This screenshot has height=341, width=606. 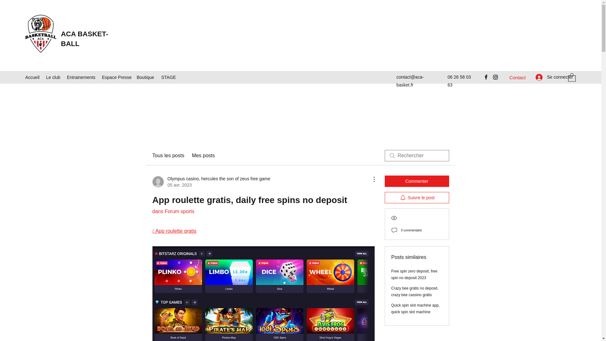 I want to click on Mes posts, so click(x=203, y=155).